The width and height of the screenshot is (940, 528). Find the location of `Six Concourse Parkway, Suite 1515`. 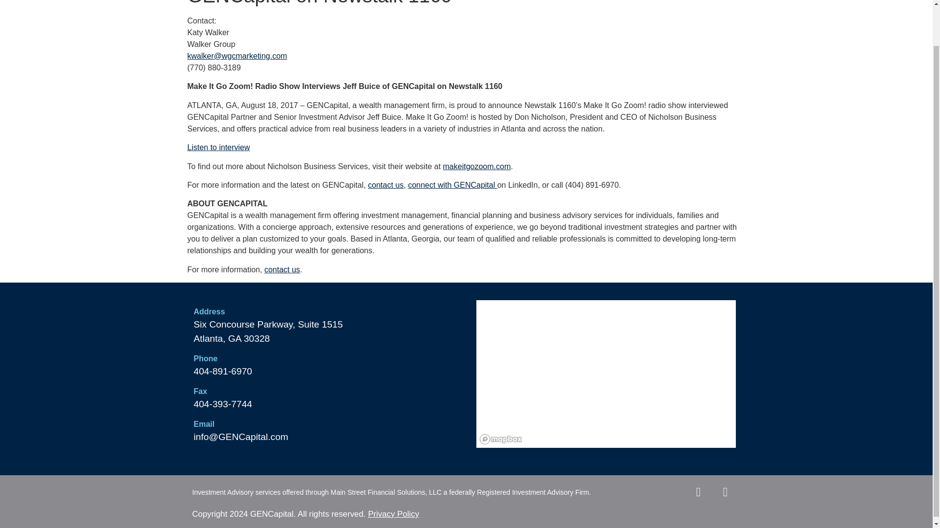

Six Concourse Parkway, Suite 1515 is located at coordinates (268, 324).